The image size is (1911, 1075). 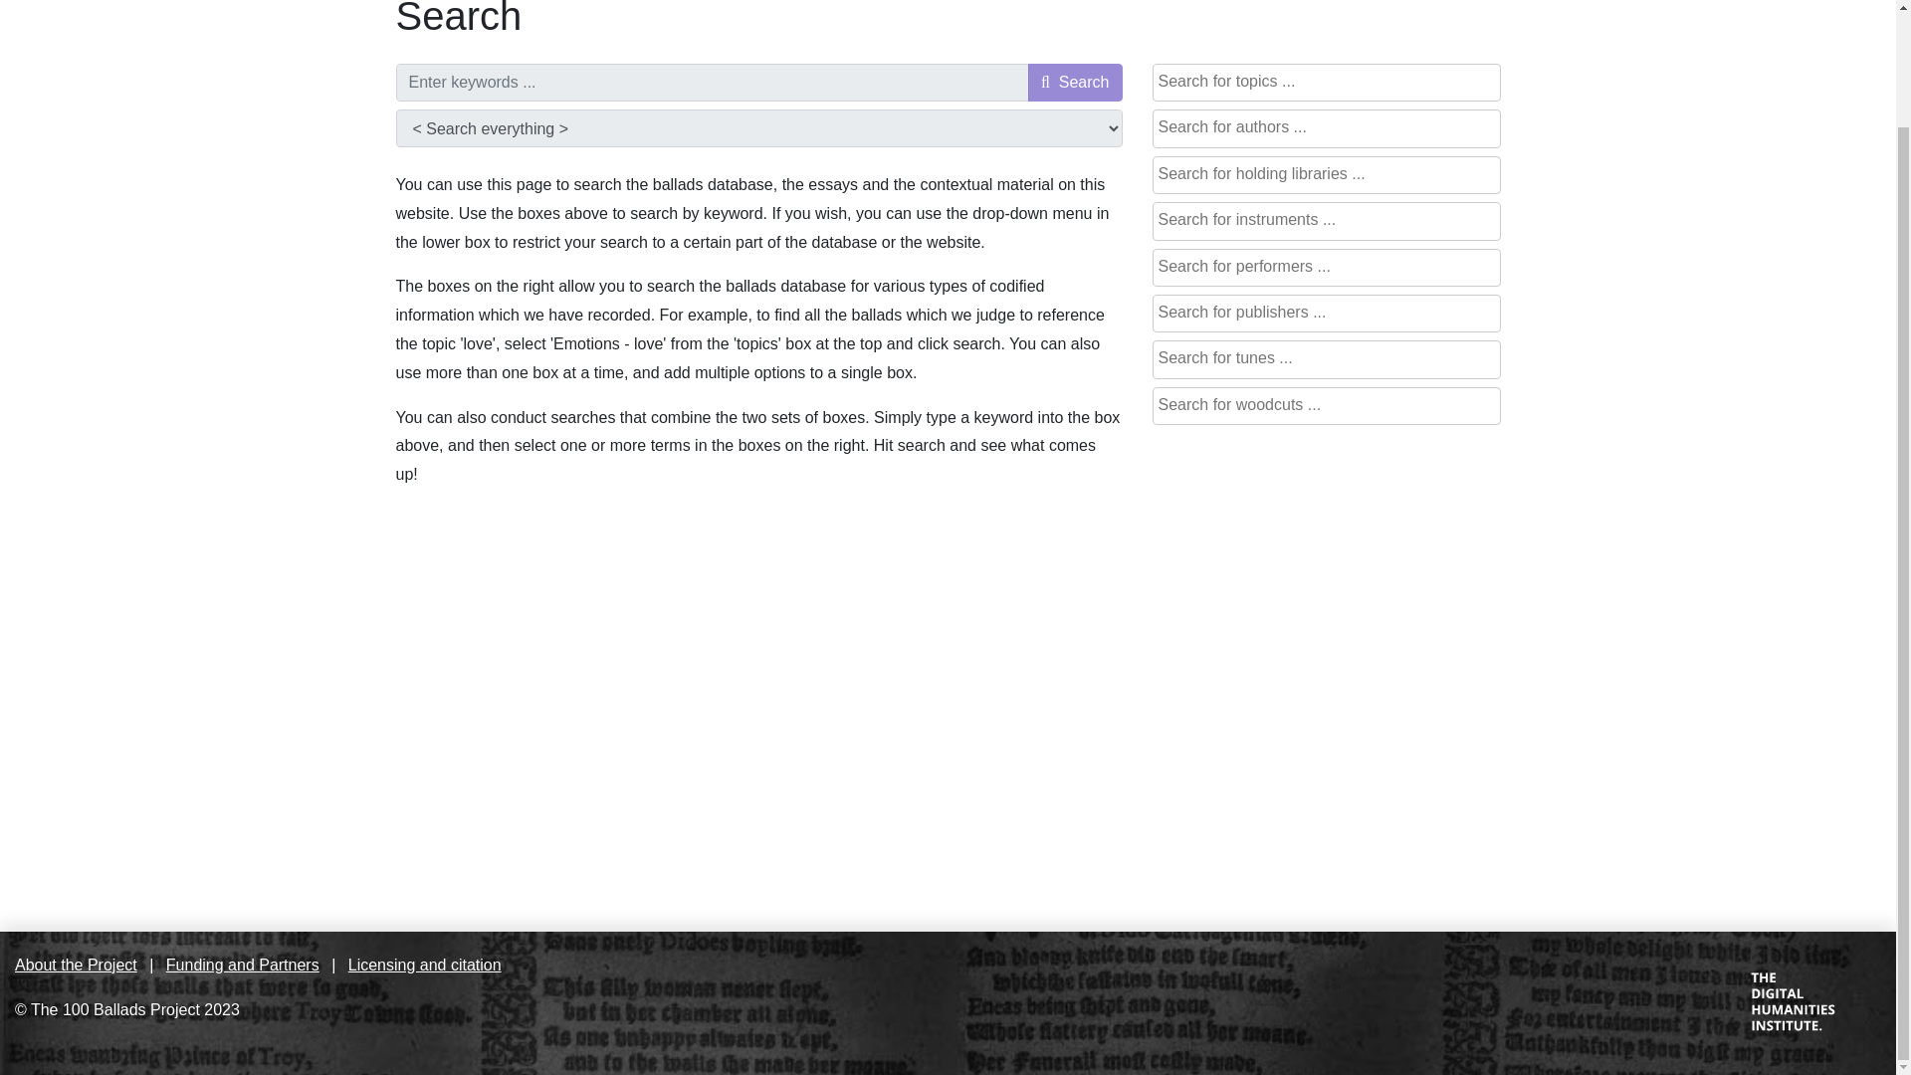 What do you see at coordinates (424, 966) in the screenshot?
I see `Licensing and citation` at bounding box center [424, 966].